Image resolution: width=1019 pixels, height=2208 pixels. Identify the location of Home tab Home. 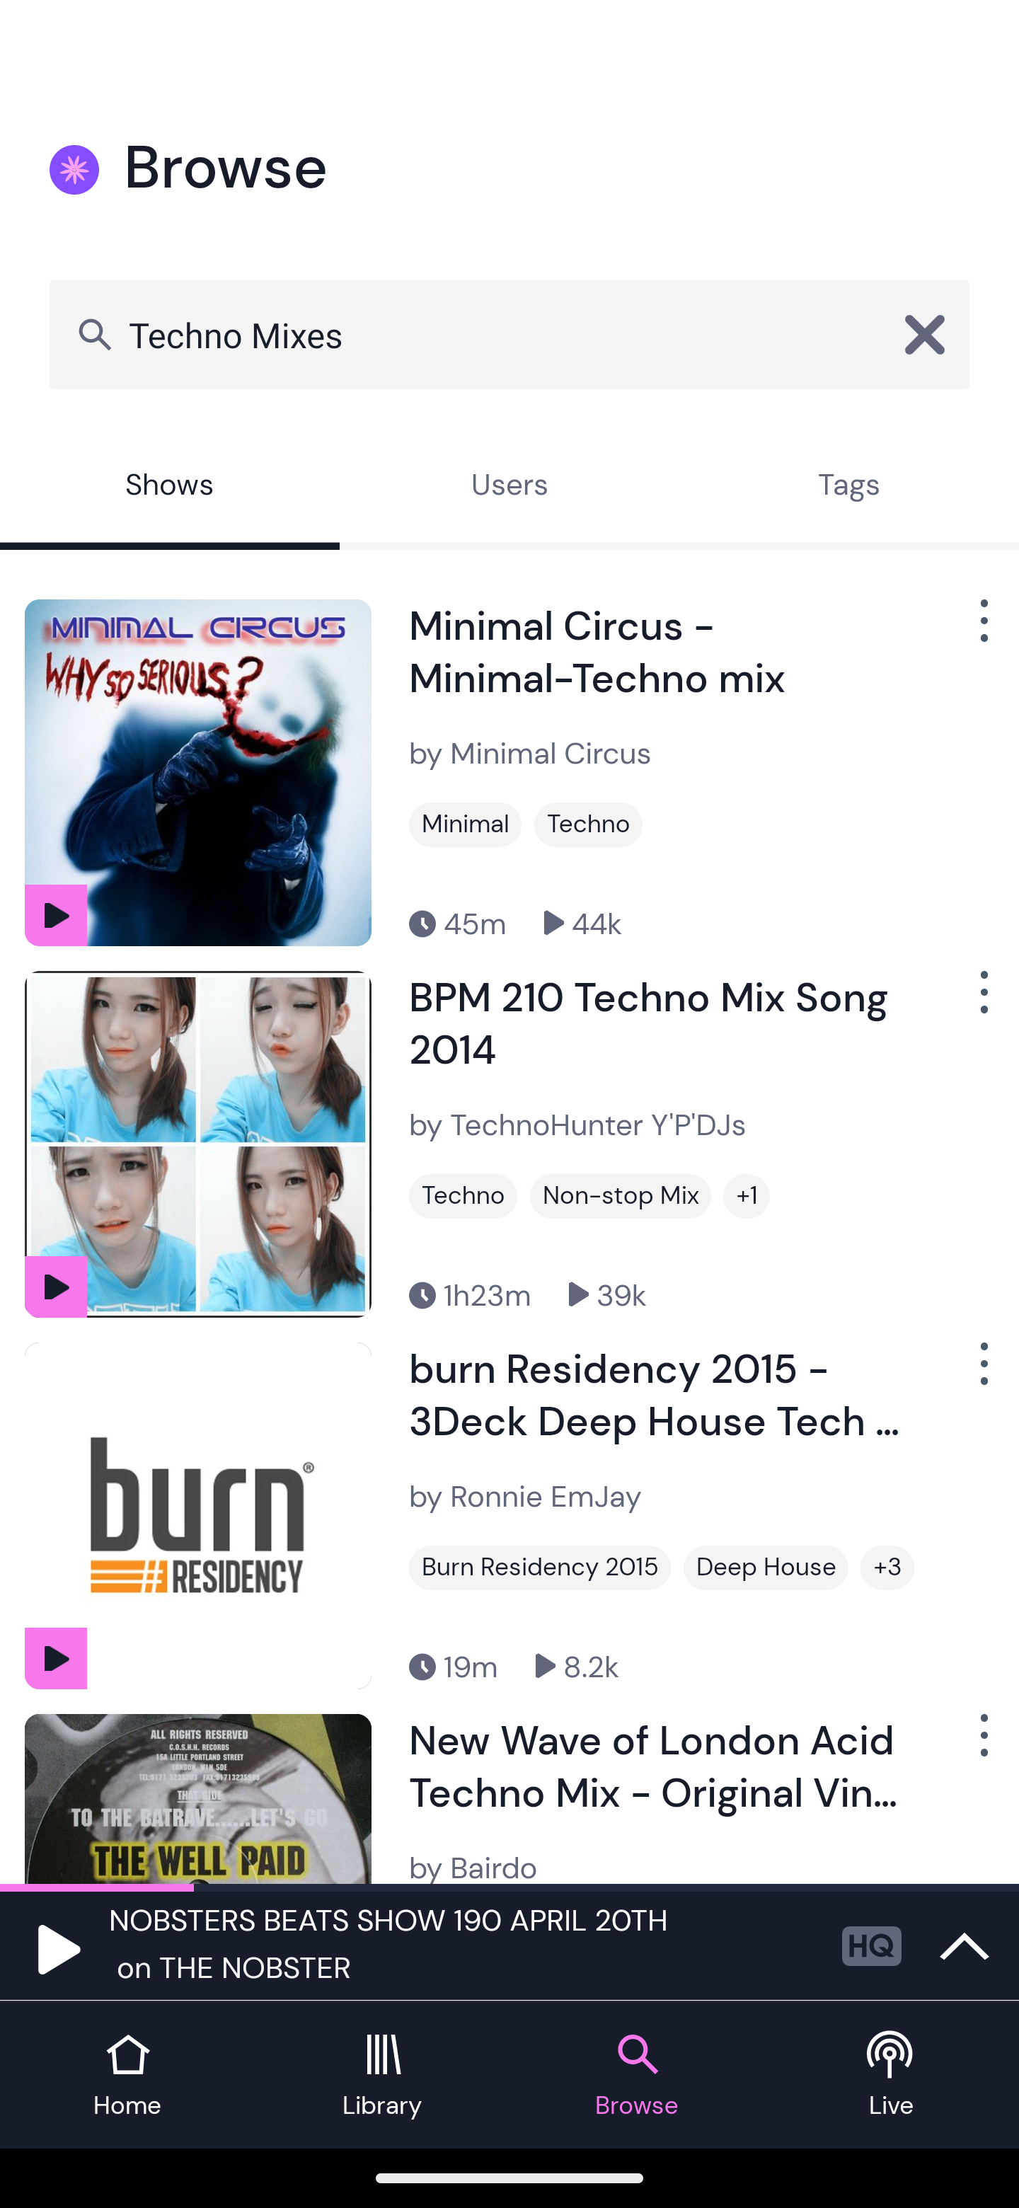
(127, 2075).